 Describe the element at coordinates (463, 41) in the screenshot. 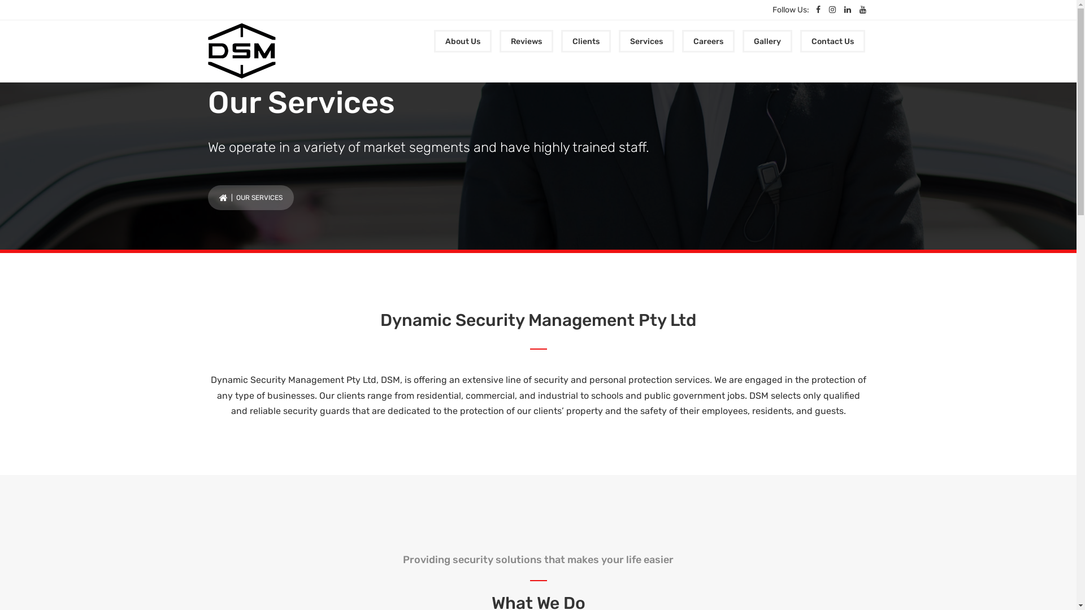

I see `About Us` at that location.